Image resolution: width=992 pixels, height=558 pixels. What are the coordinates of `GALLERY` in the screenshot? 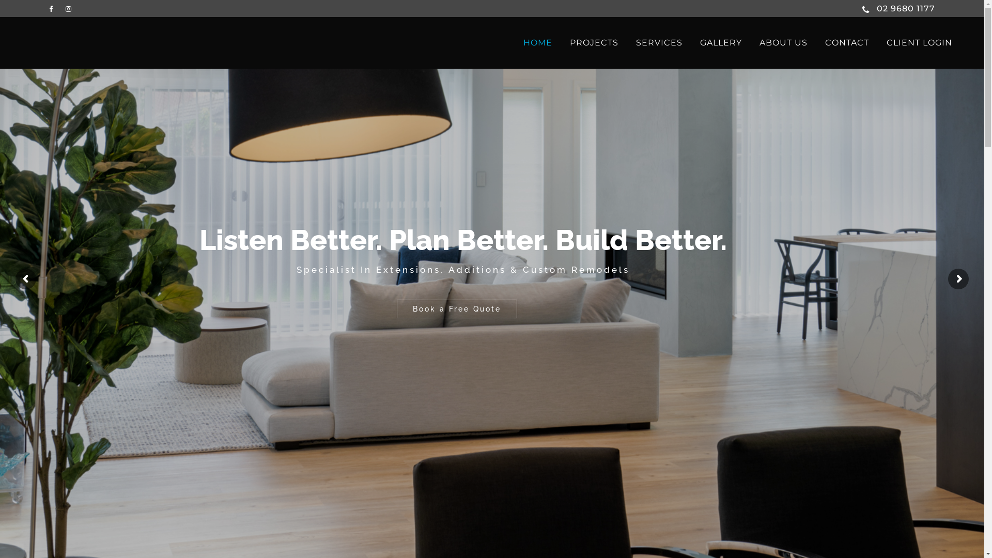 It's located at (721, 43).